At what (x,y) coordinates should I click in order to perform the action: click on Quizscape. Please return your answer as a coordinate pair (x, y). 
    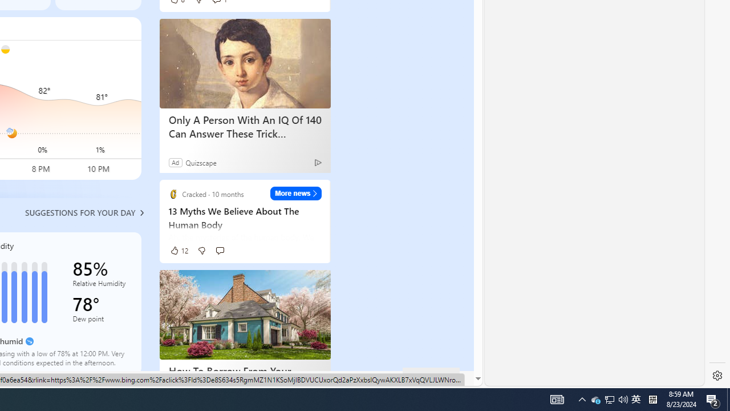
    Looking at the image, I should click on (201, 162).